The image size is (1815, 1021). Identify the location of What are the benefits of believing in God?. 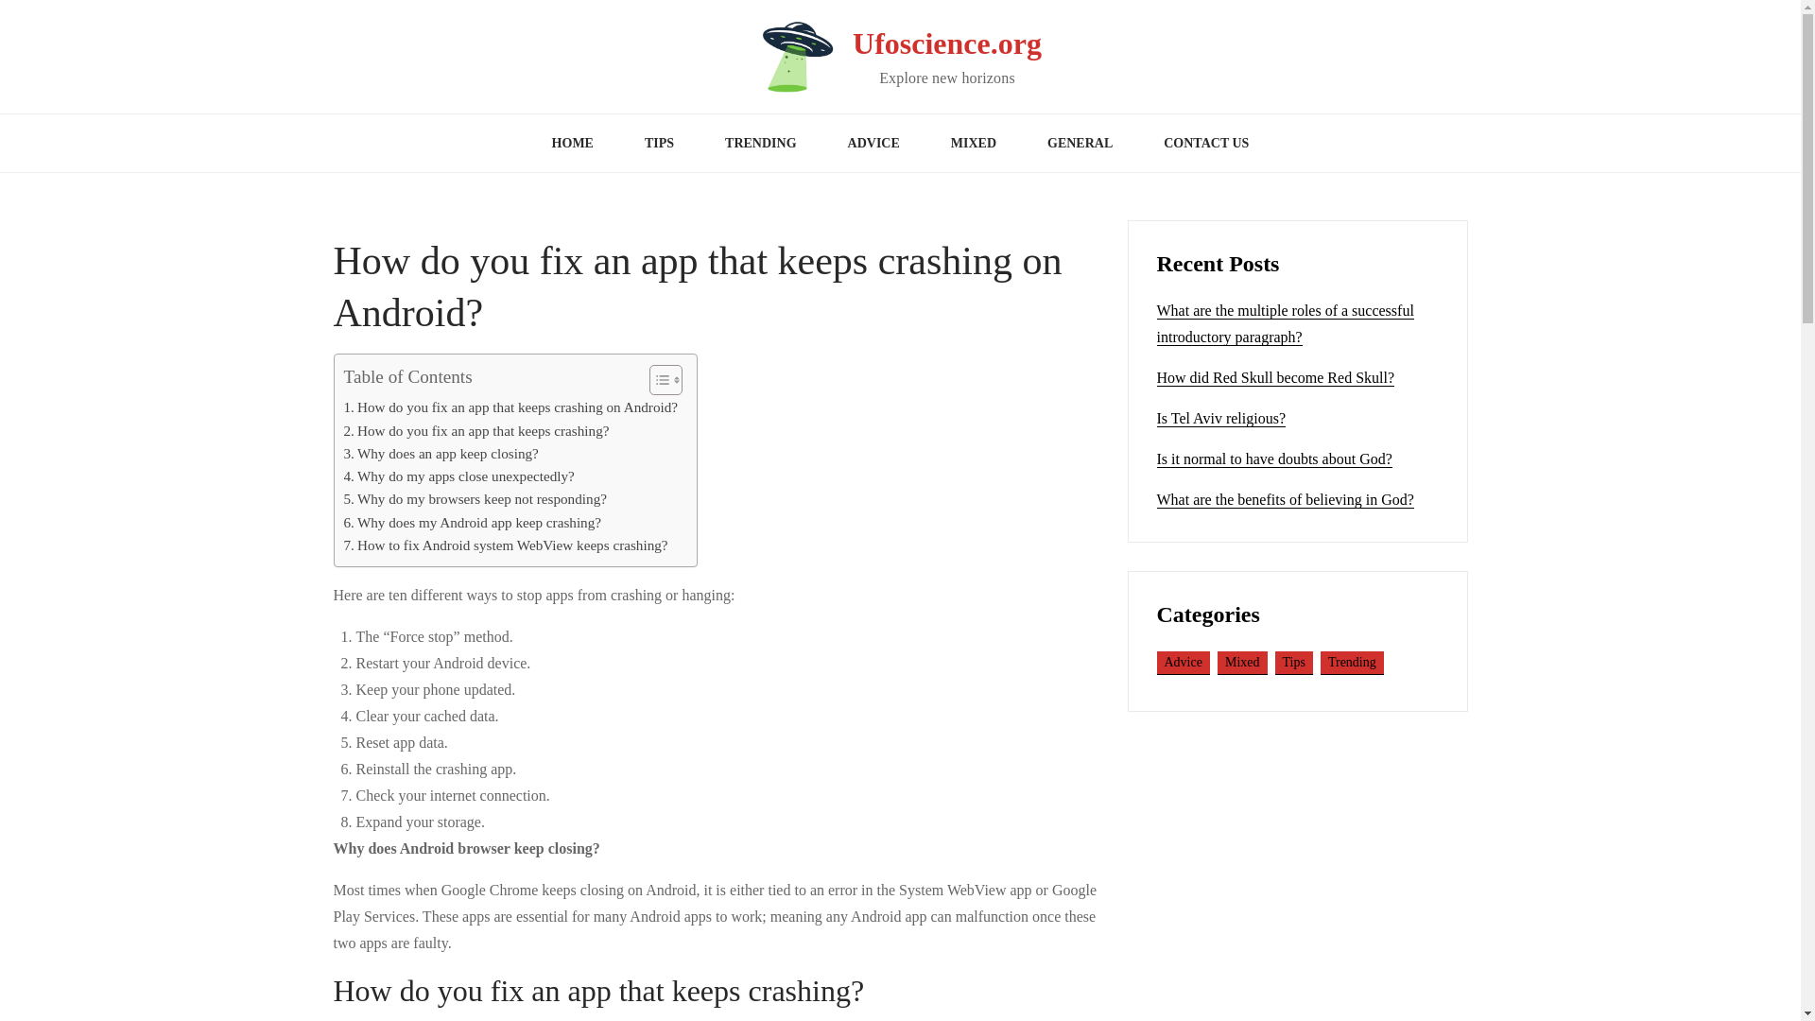
(1286, 499).